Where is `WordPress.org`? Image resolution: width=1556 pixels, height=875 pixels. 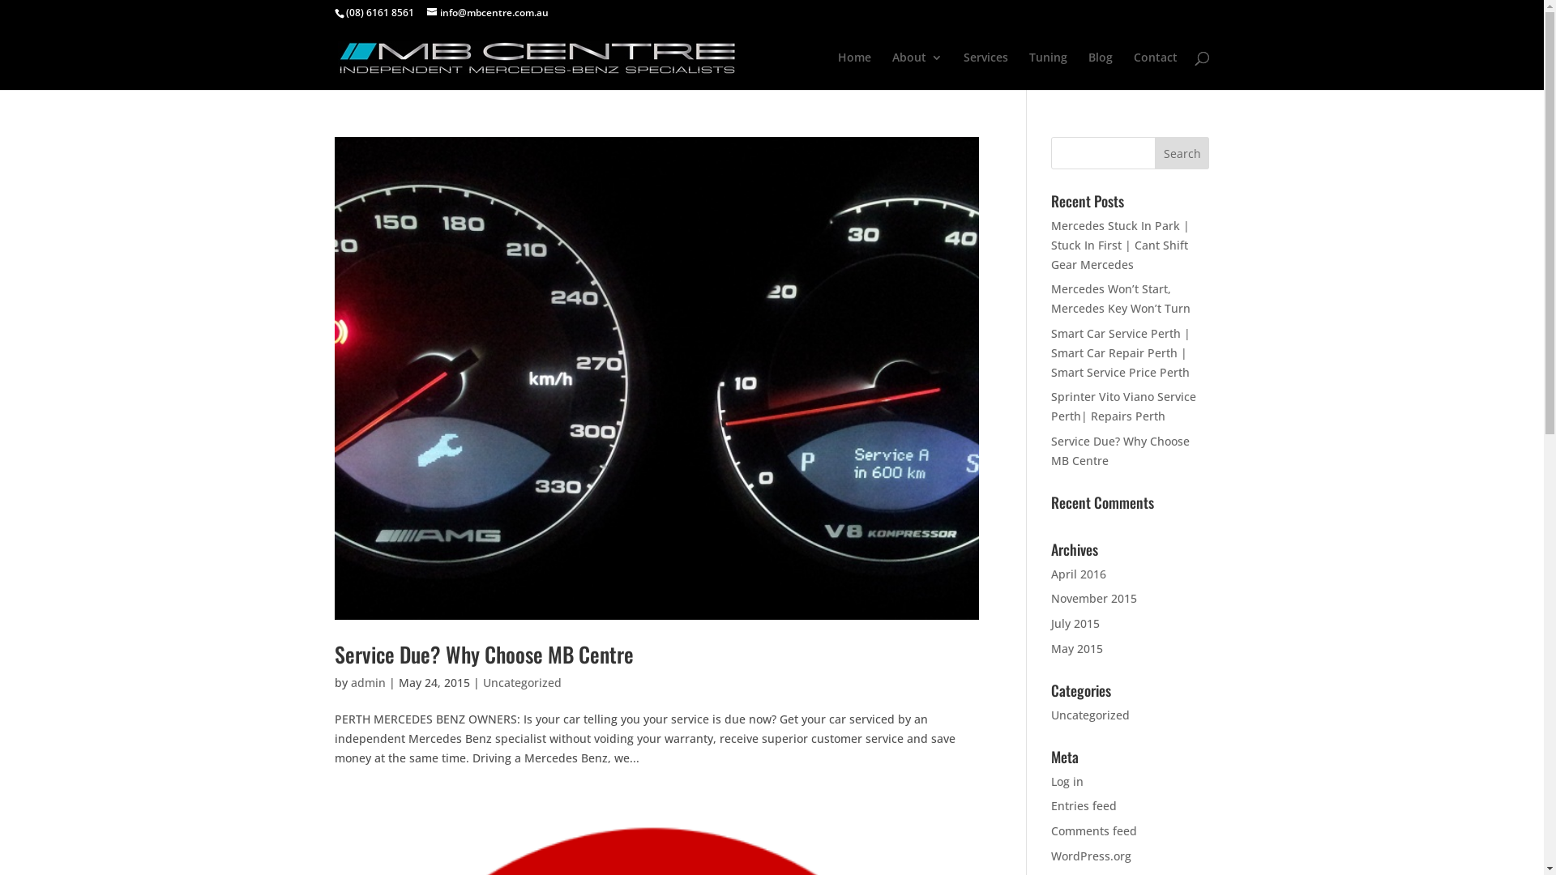 WordPress.org is located at coordinates (1091, 856).